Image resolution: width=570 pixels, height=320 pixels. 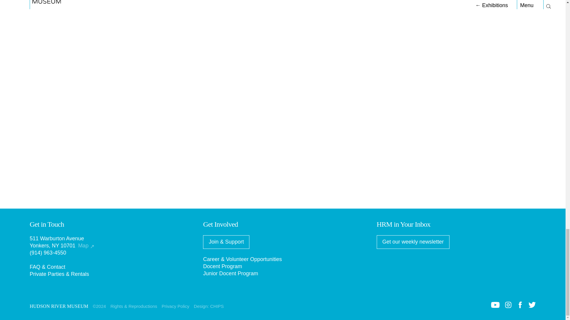 What do you see at coordinates (495, 306) in the screenshot?
I see `Link to YouTube HRM profile` at bounding box center [495, 306].